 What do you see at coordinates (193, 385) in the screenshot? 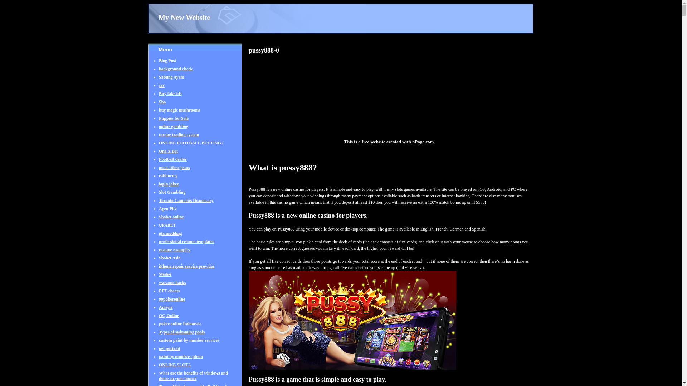
I see `Types of Windows used in Buildings?` at bounding box center [193, 385].